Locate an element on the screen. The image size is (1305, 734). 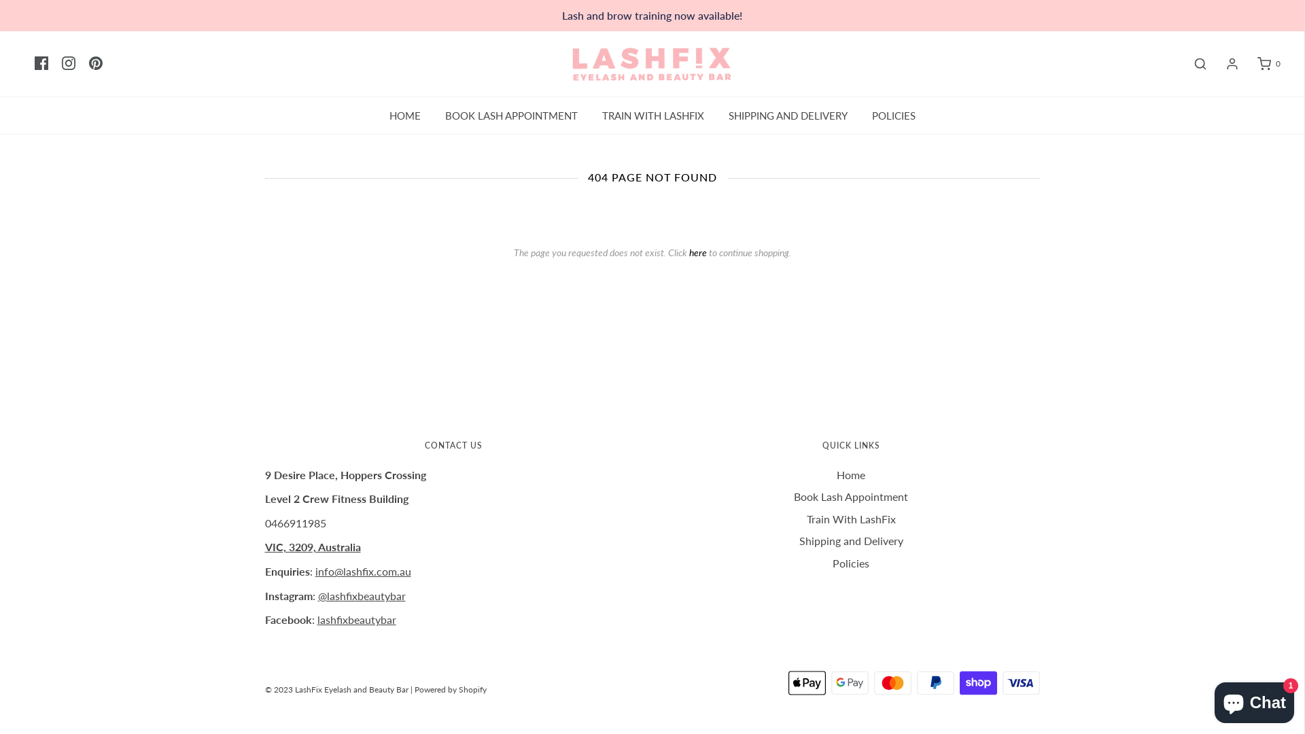
Train With LashFix is located at coordinates (851, 522).